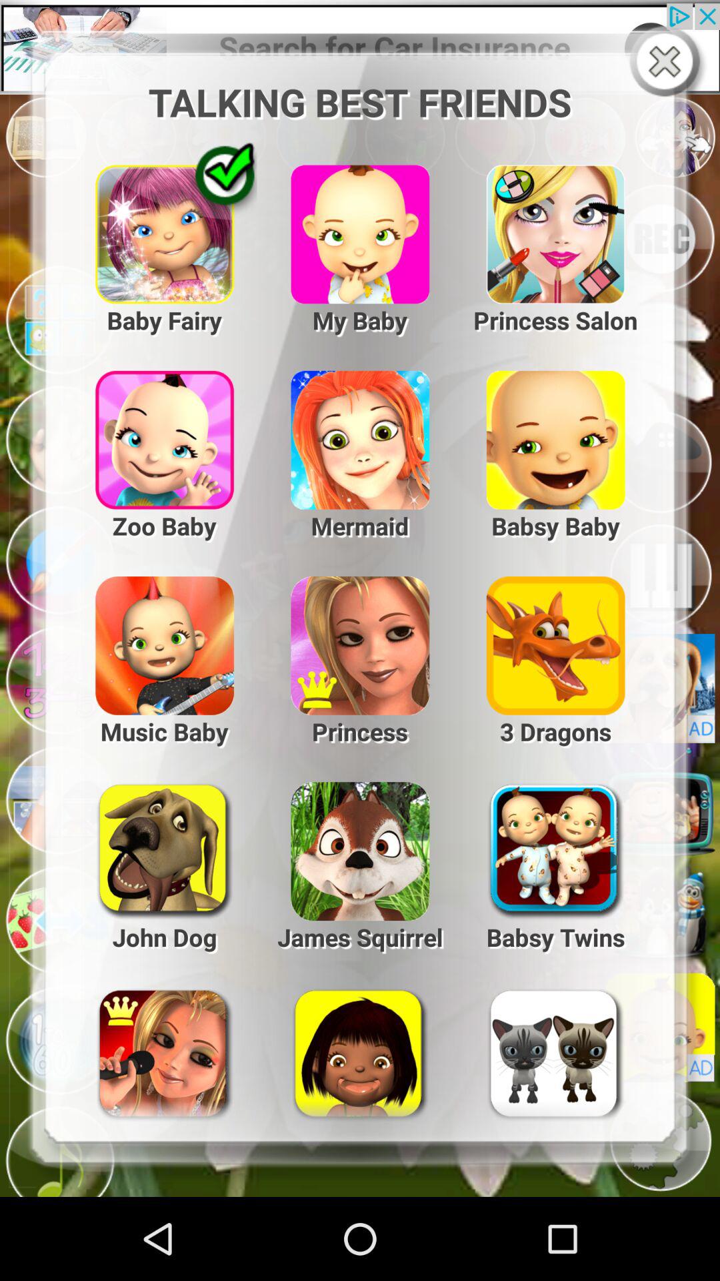 The height and width of the screenshot is (1281, 720). I want to click on close window, so click(668, 63).